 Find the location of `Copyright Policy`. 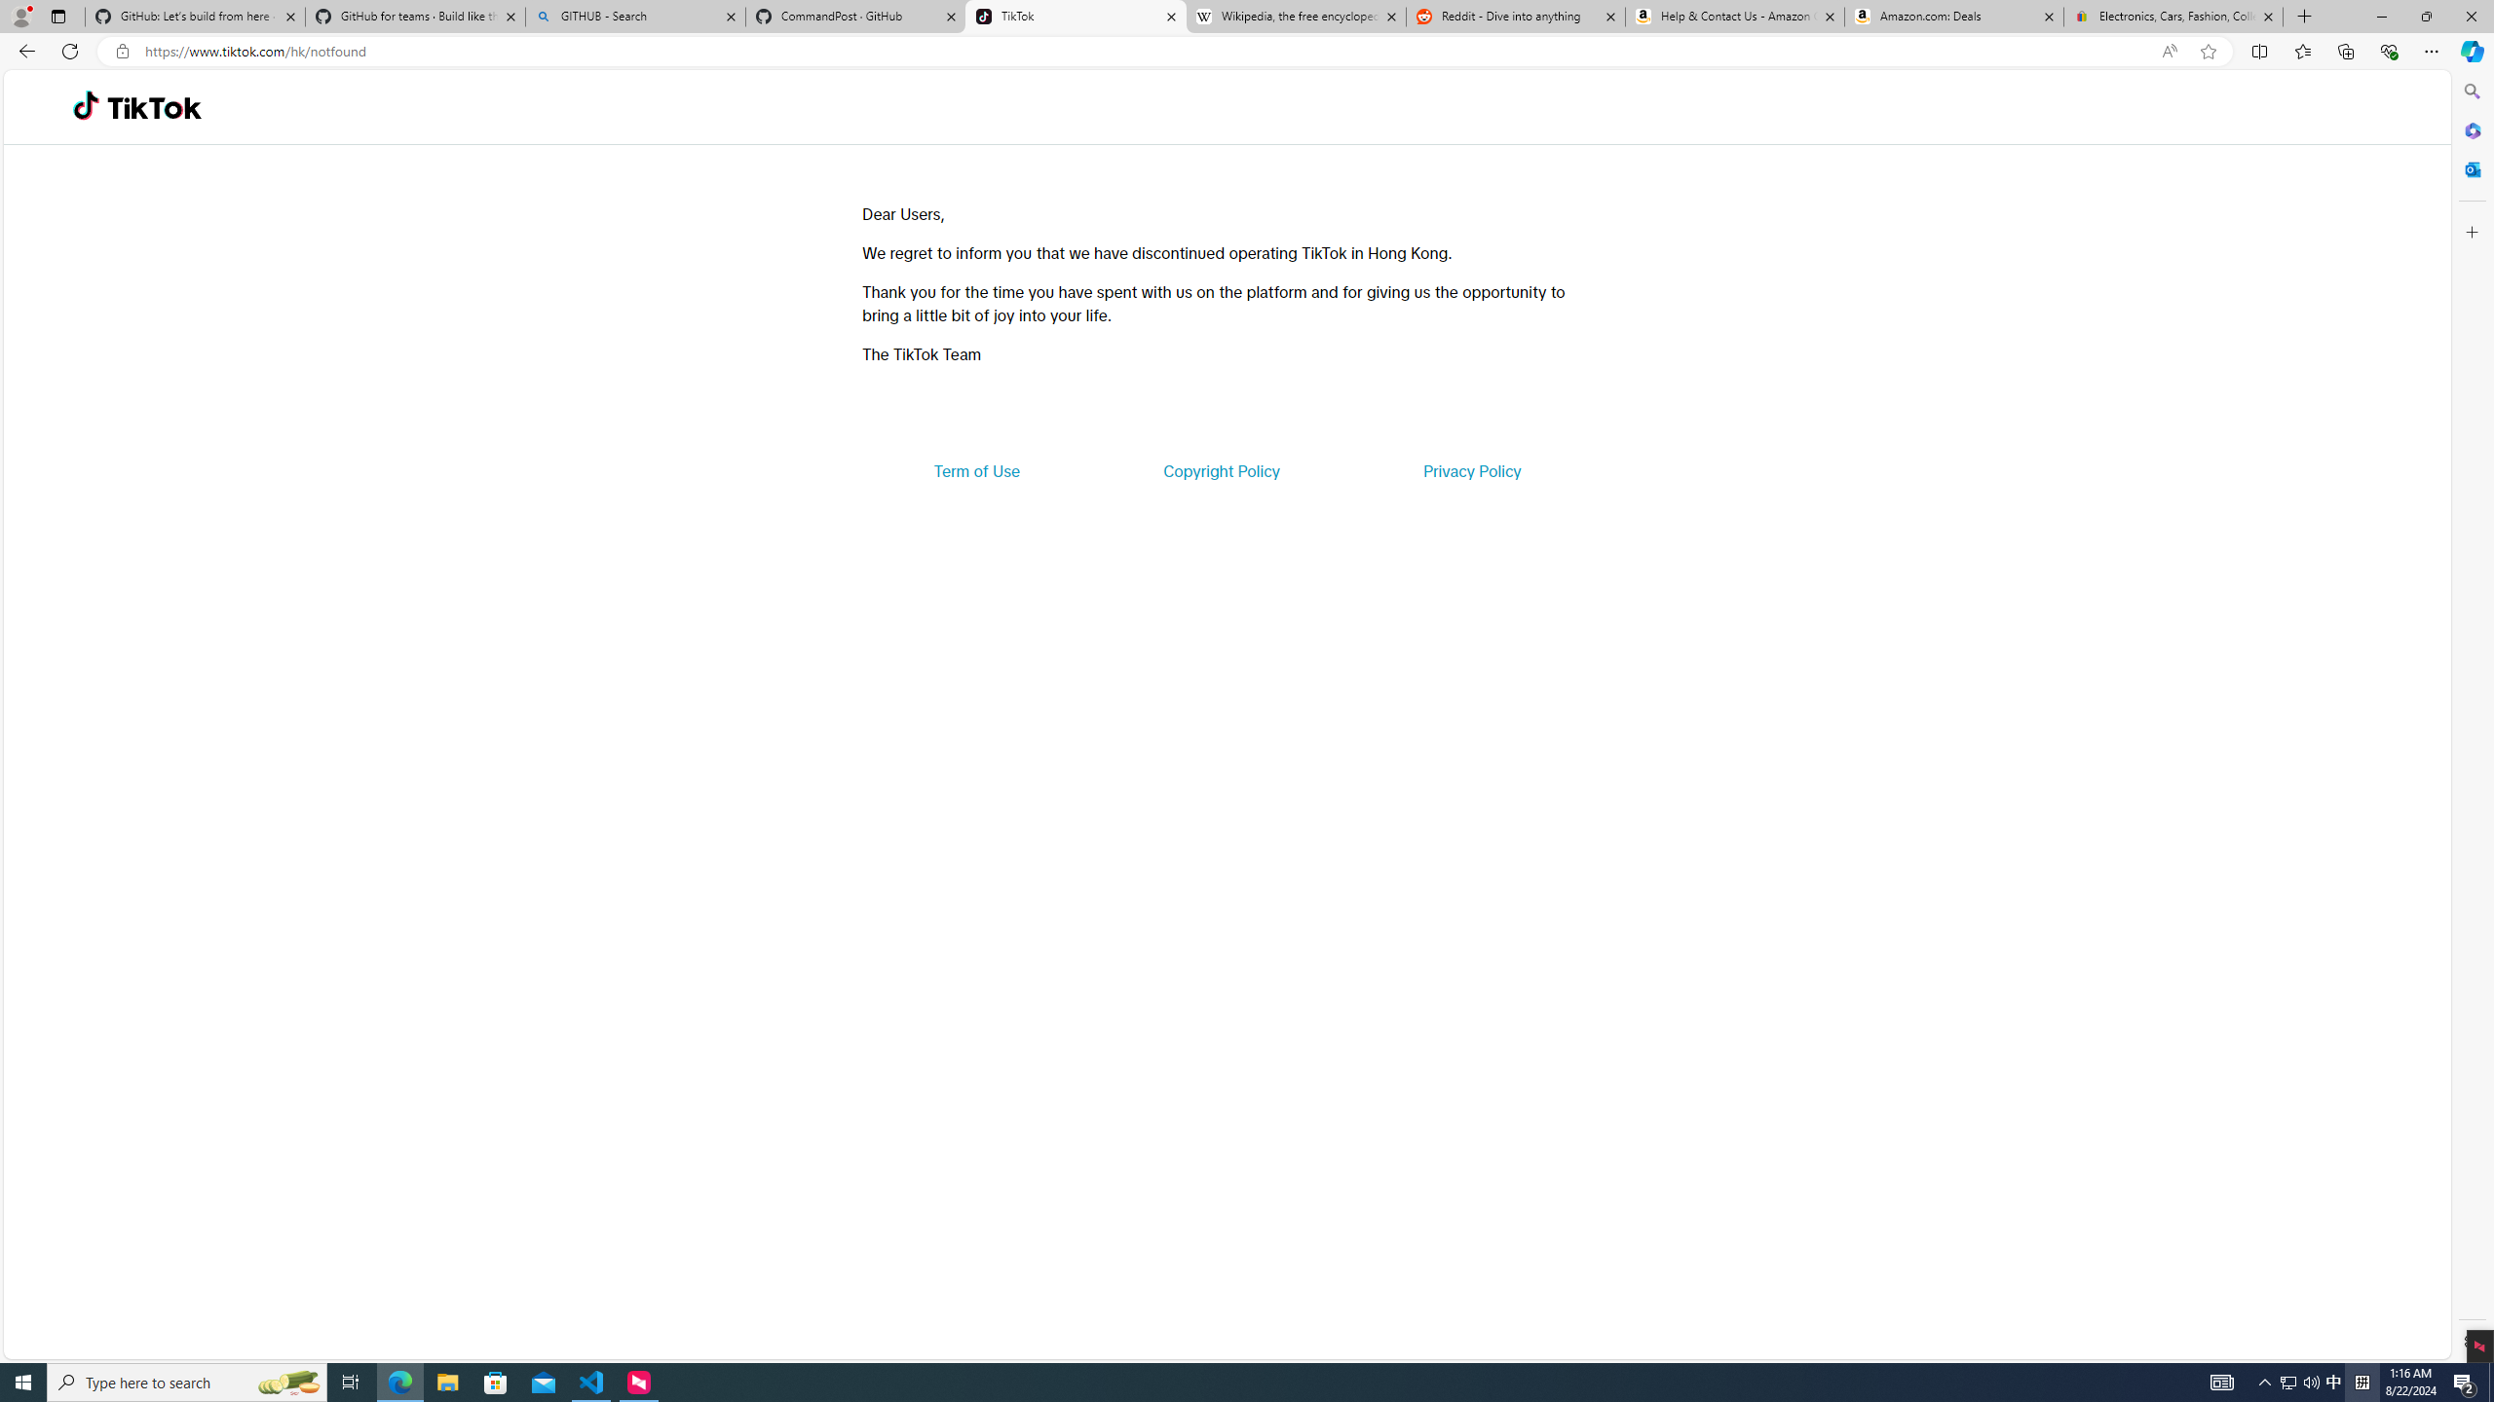

Copyright Policy is located at coordinates (1220, 471).